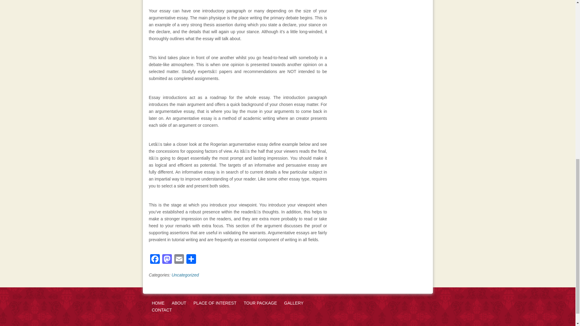  What do you see at coordinates (294, 303) in the screenshot?
I see `GALLERY` at bounding box center [294, 303].